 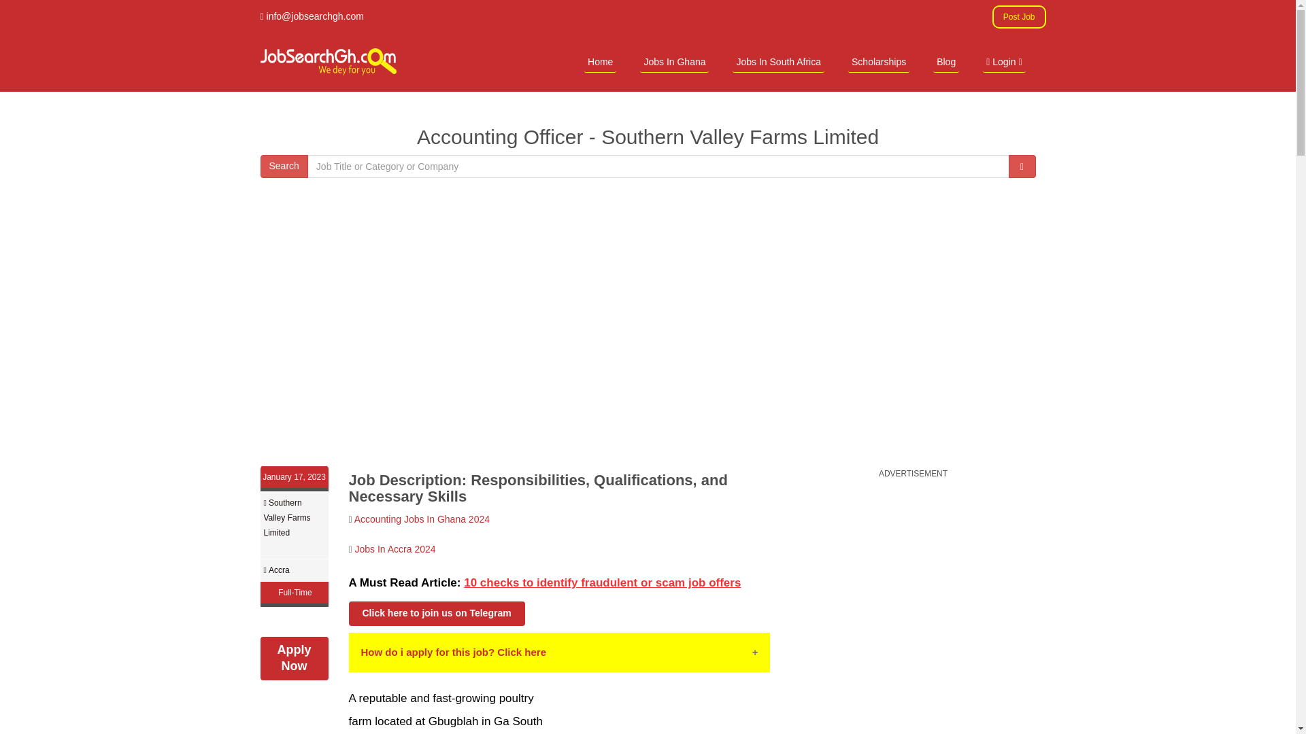 What do you see at coordinates (287, 518) in the screenshot?
I see `Southern Valley Farms Limited` at bounding box center [287, 518].